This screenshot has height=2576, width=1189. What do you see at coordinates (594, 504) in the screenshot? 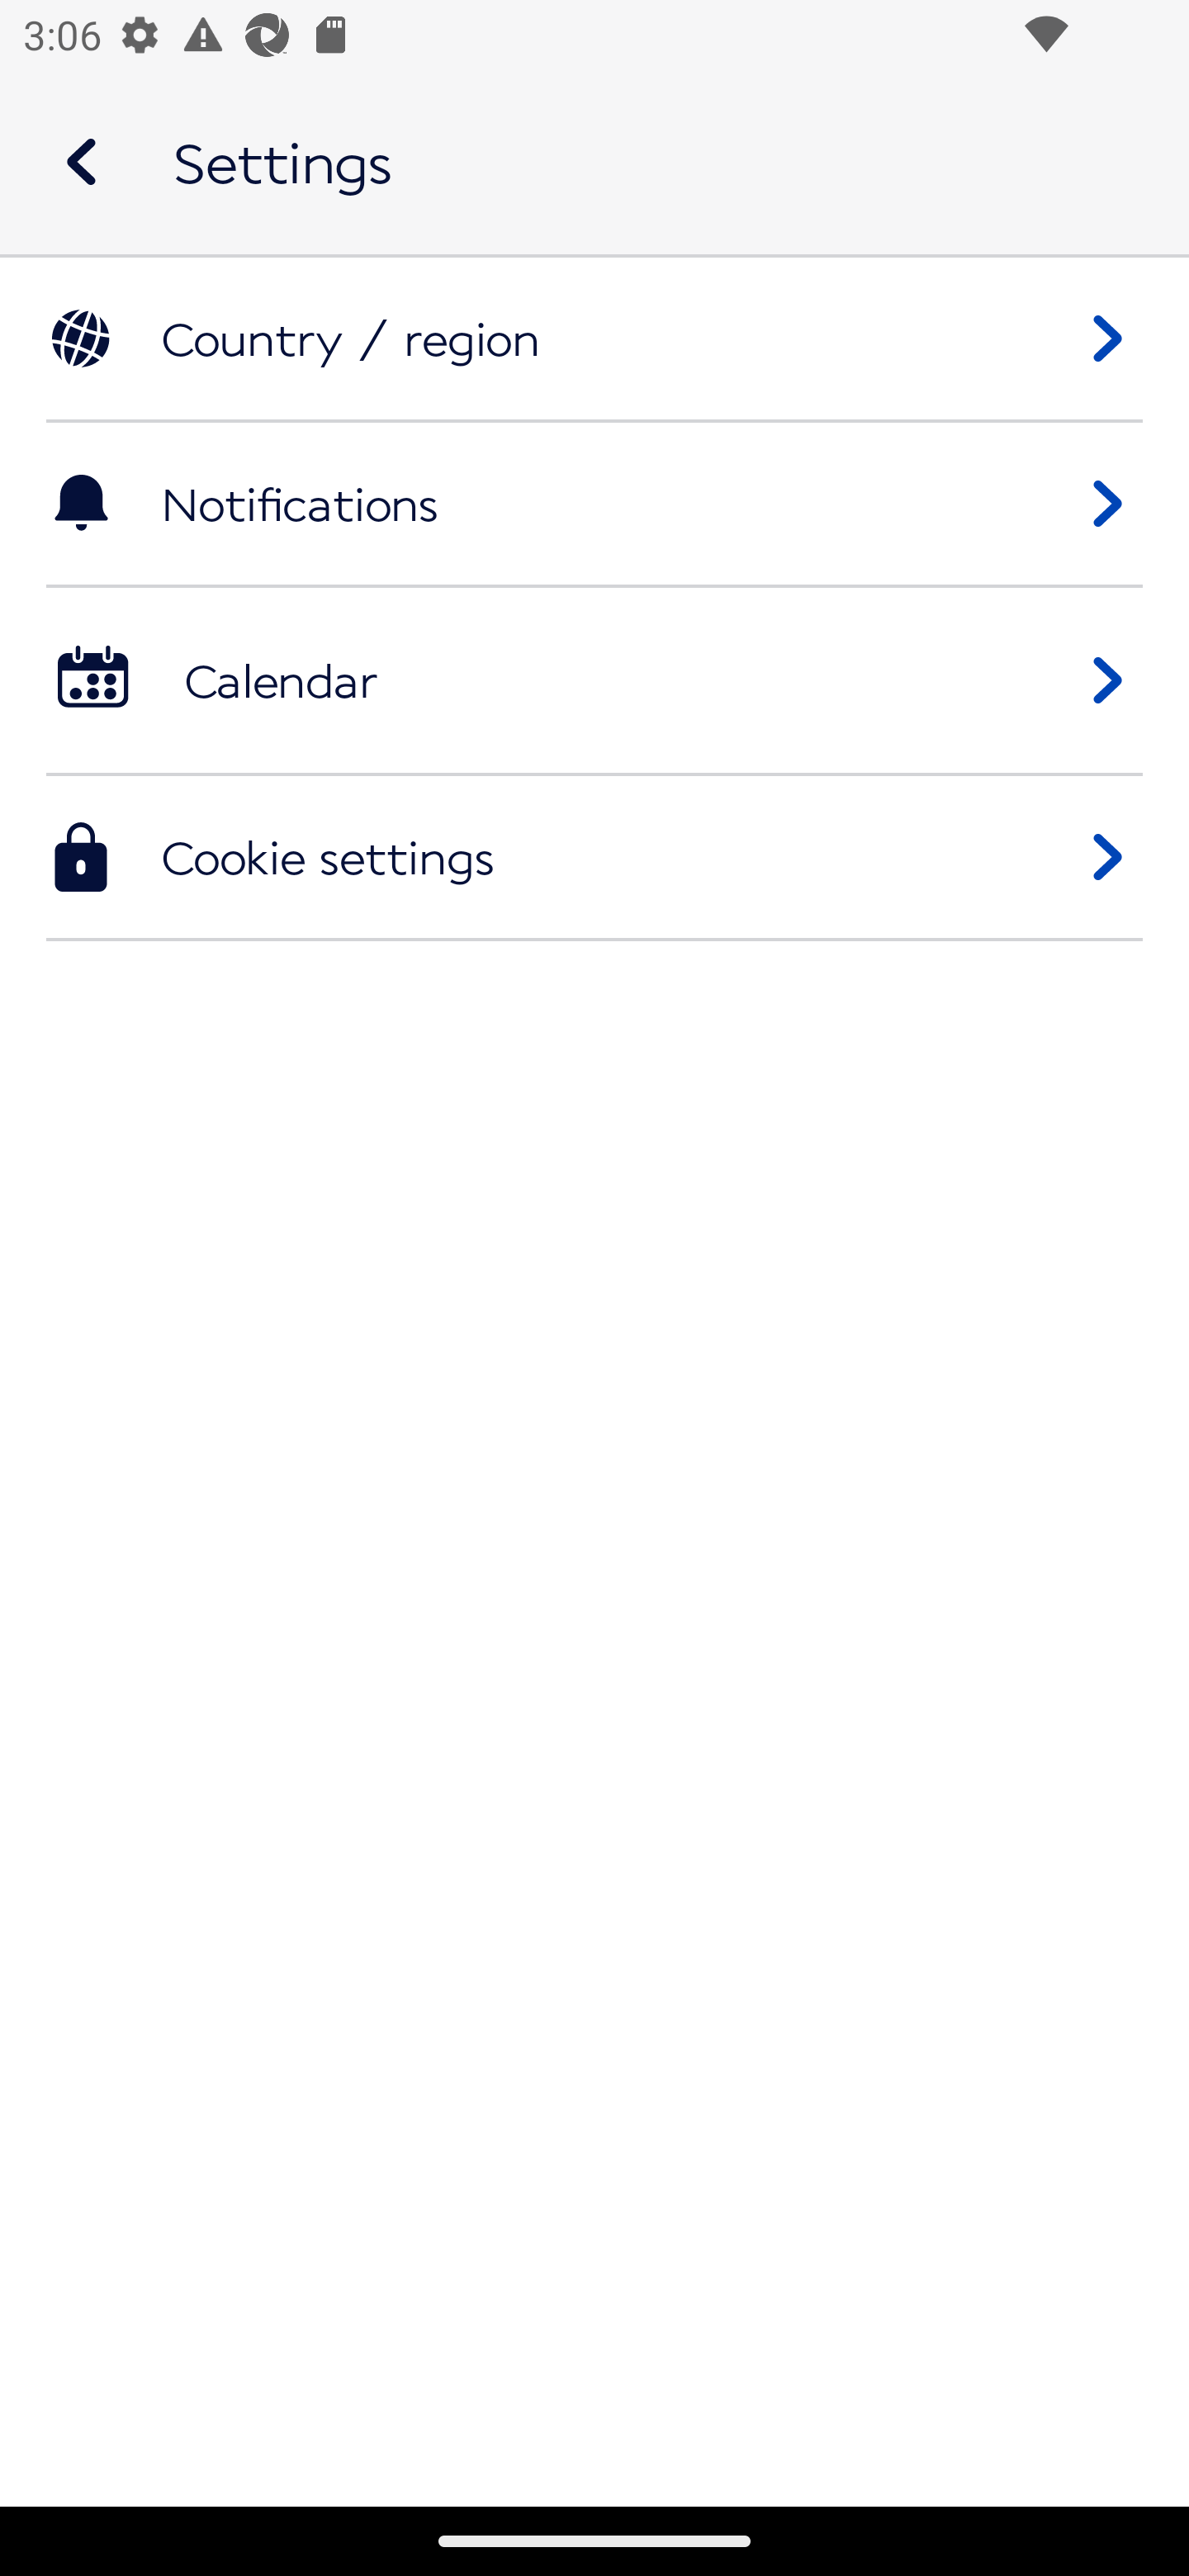
I see `Notifications` at bounding box center [594, 504].